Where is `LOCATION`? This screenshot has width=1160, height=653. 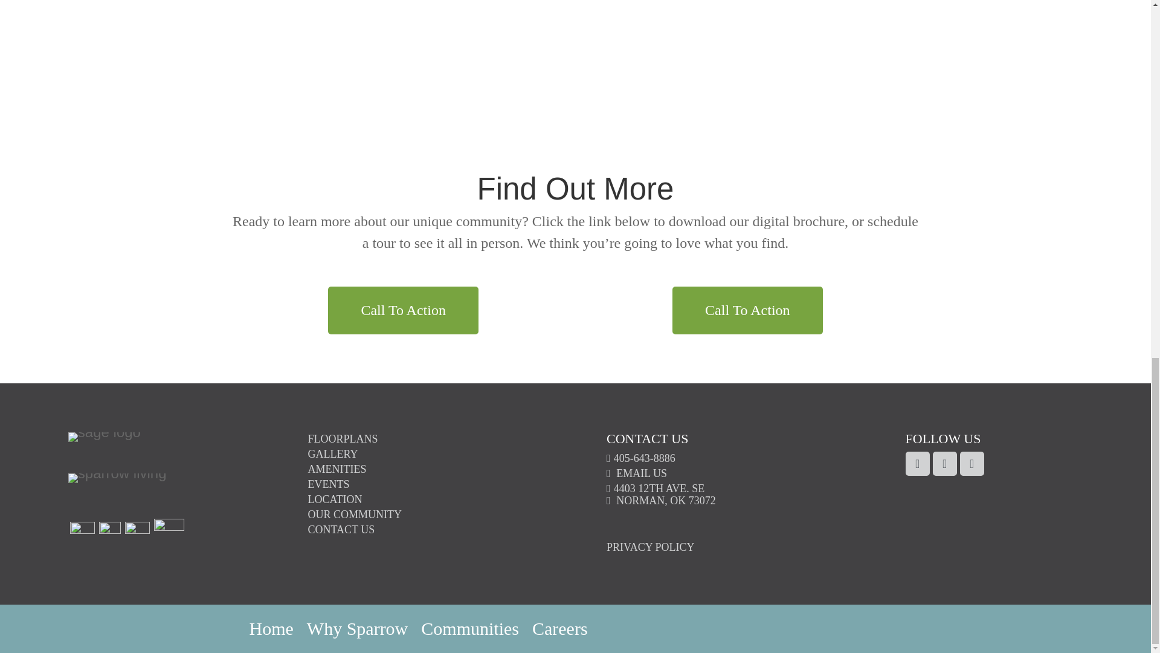
LOCATION is located at coordinates (358, 631).